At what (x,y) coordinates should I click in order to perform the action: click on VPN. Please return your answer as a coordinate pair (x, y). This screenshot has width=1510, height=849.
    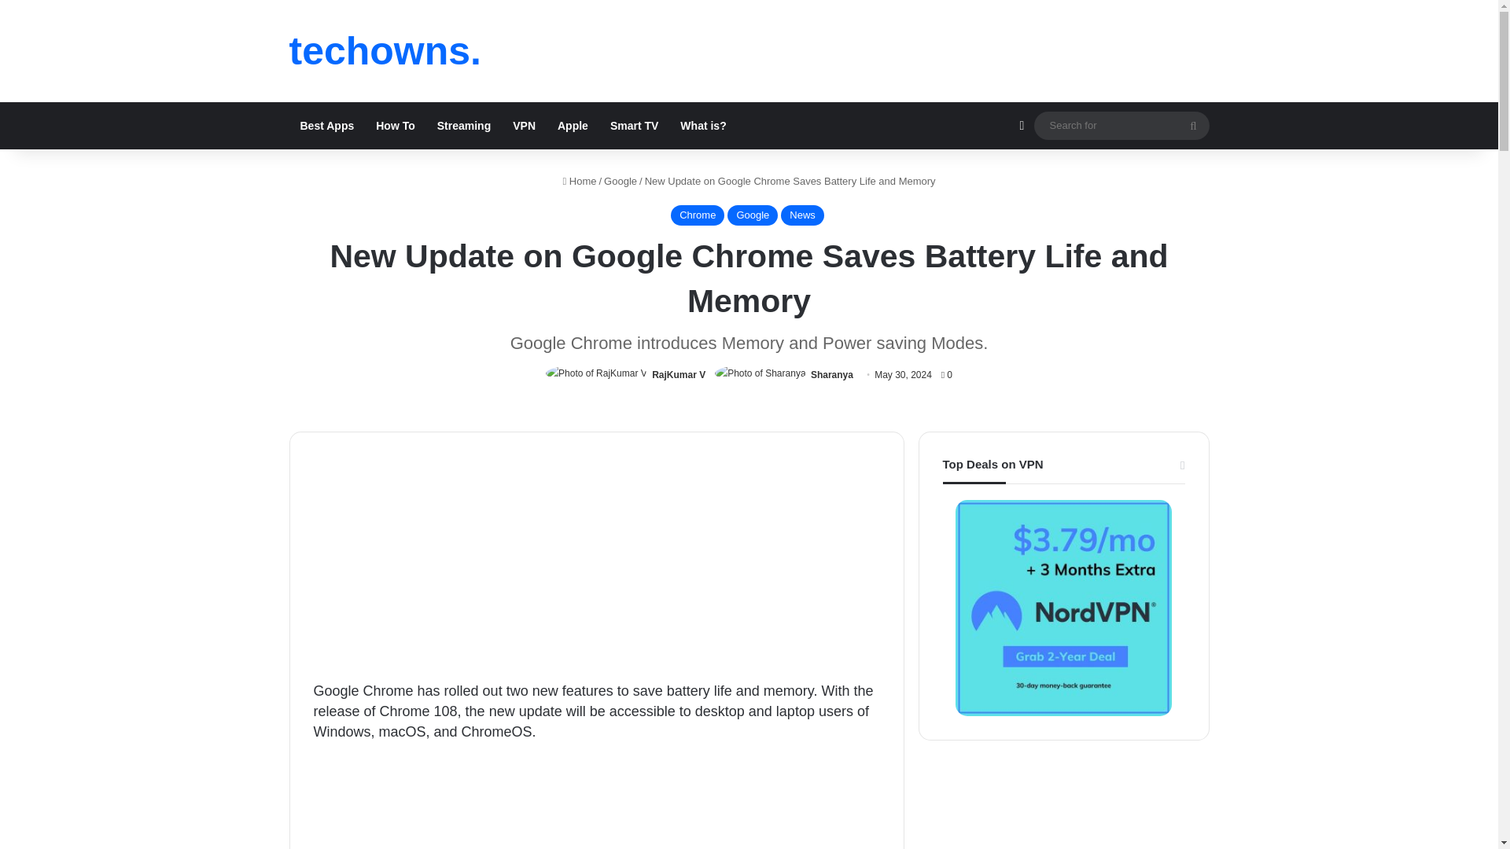
    Looking at the image, I should click on (524, 126).